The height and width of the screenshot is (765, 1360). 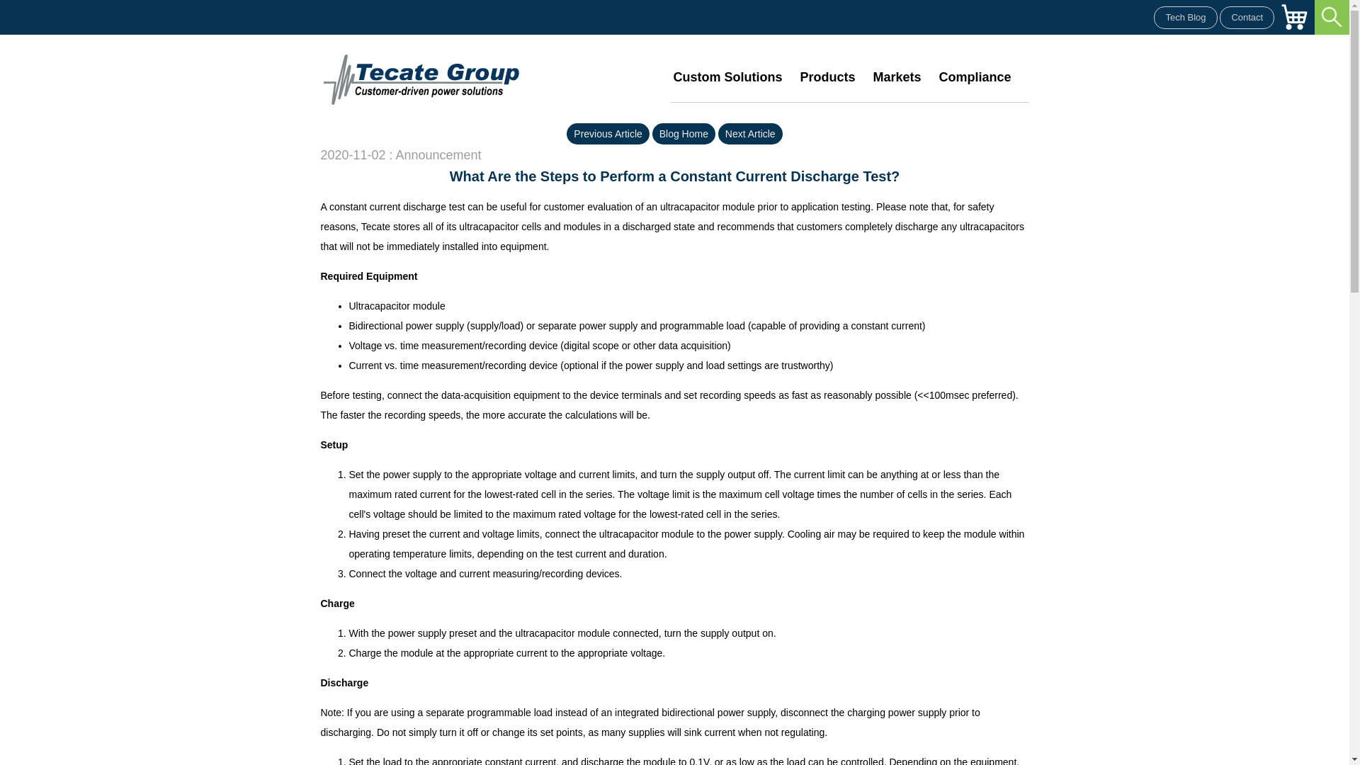 I want to click on Blog Home, so click(x=684, y=133).